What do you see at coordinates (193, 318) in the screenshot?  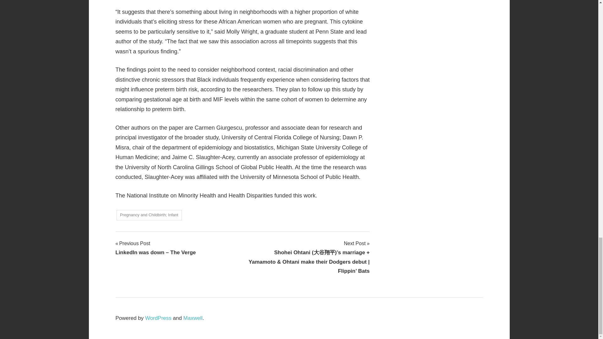 I see `Maxwell` at bounding box center [193, 318].